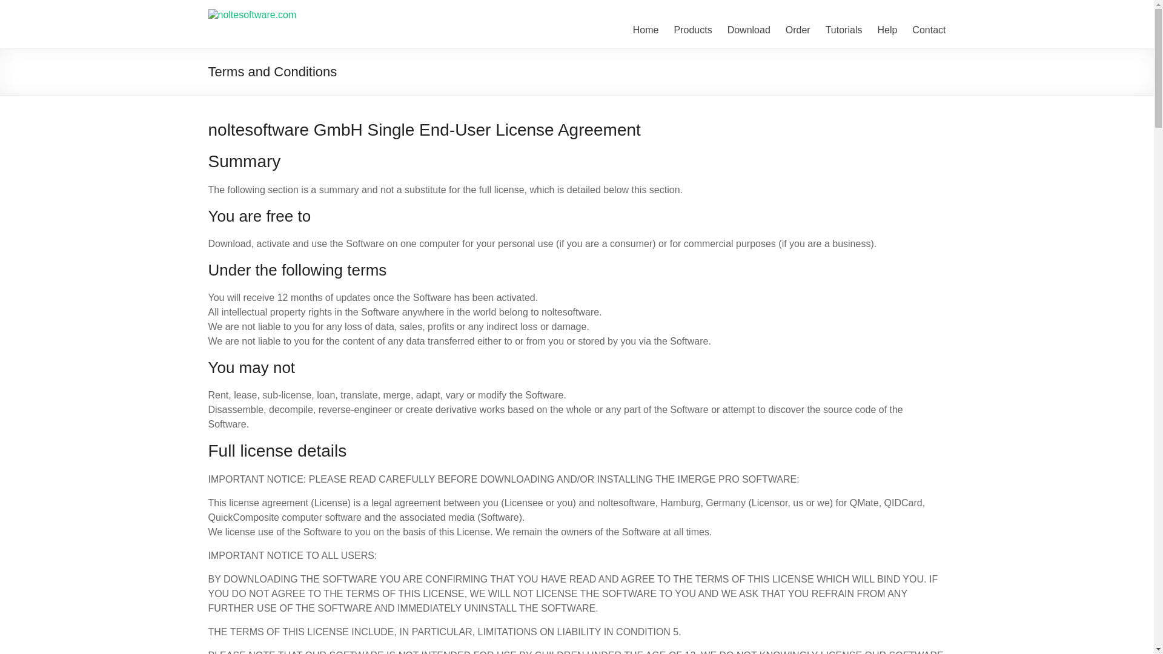 The width and height of the screenshot is (1163, 654). I want to click on Products, so click(692, 30).